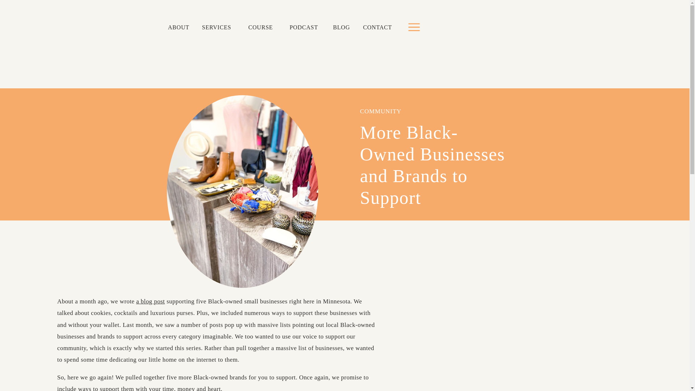 The height and width of the screenshot is (391, 695). I want to click on SERVICES, so click(219, 28).